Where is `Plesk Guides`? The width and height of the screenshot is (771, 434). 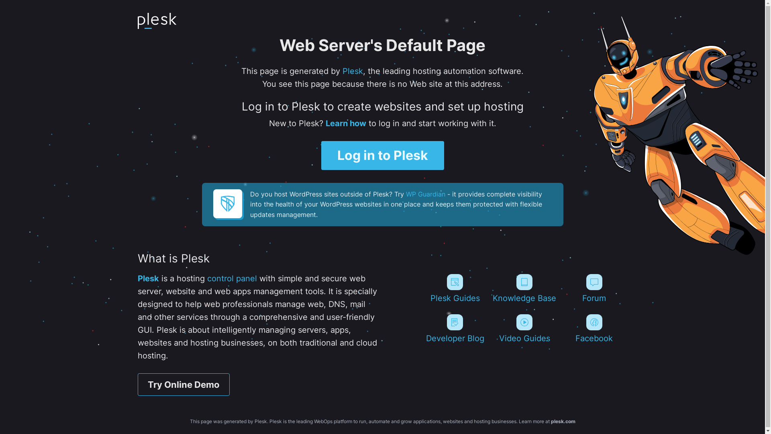
Plesk Guides is located at coordinates (455, 289).